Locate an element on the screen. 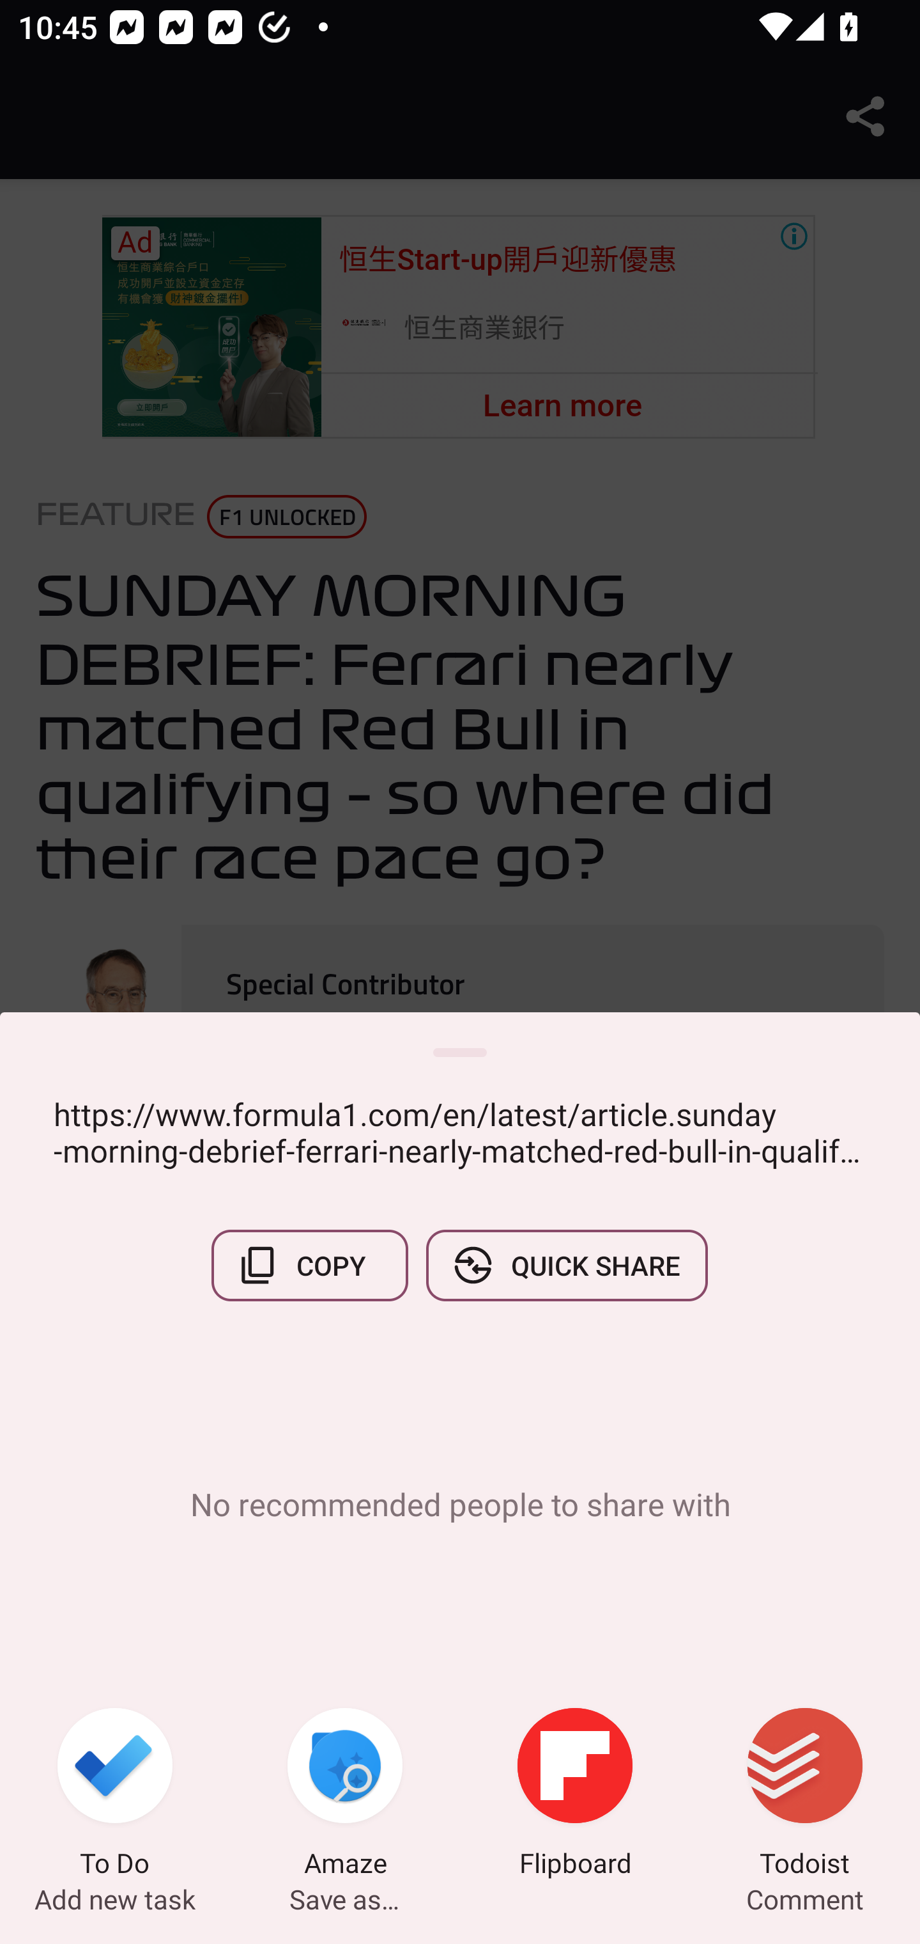 This screenshot has width=920, height=1944. Amaze Save as… is located at coordinates (345, 1796).